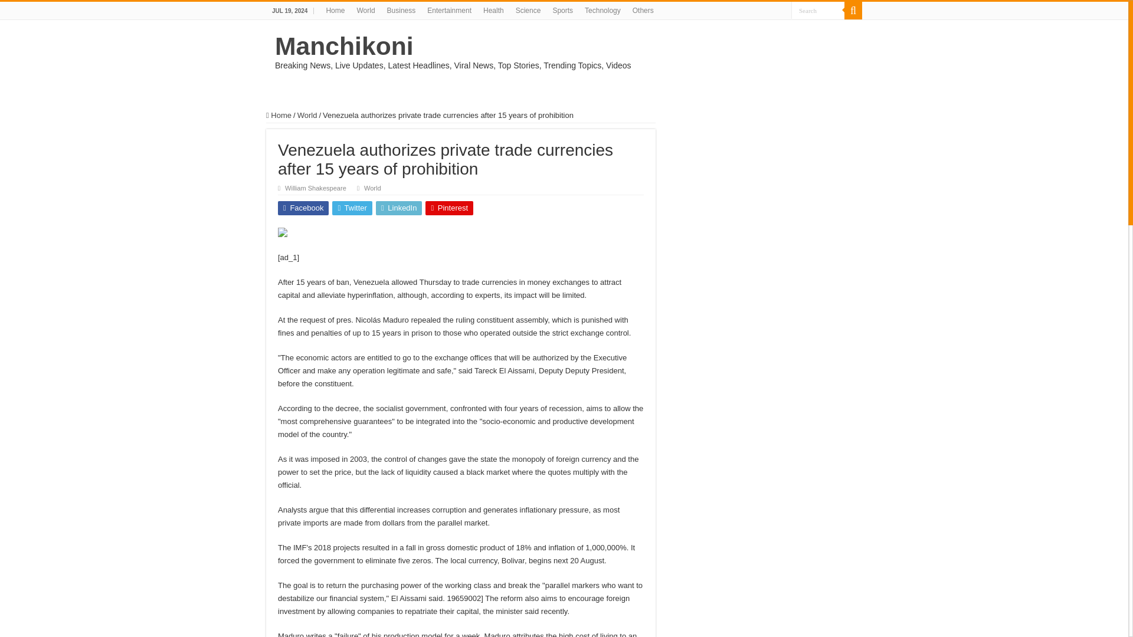 The image size is (1133, 637). What do you see at coordinates (316, 188) in the screenshot?
I see `William Shakespeare` at bounding box center [316, 188].